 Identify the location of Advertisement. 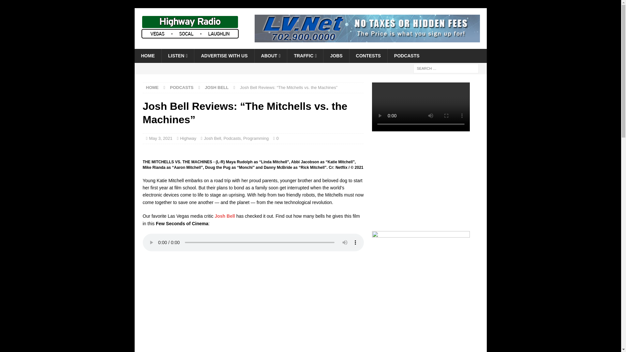
(425, 182).